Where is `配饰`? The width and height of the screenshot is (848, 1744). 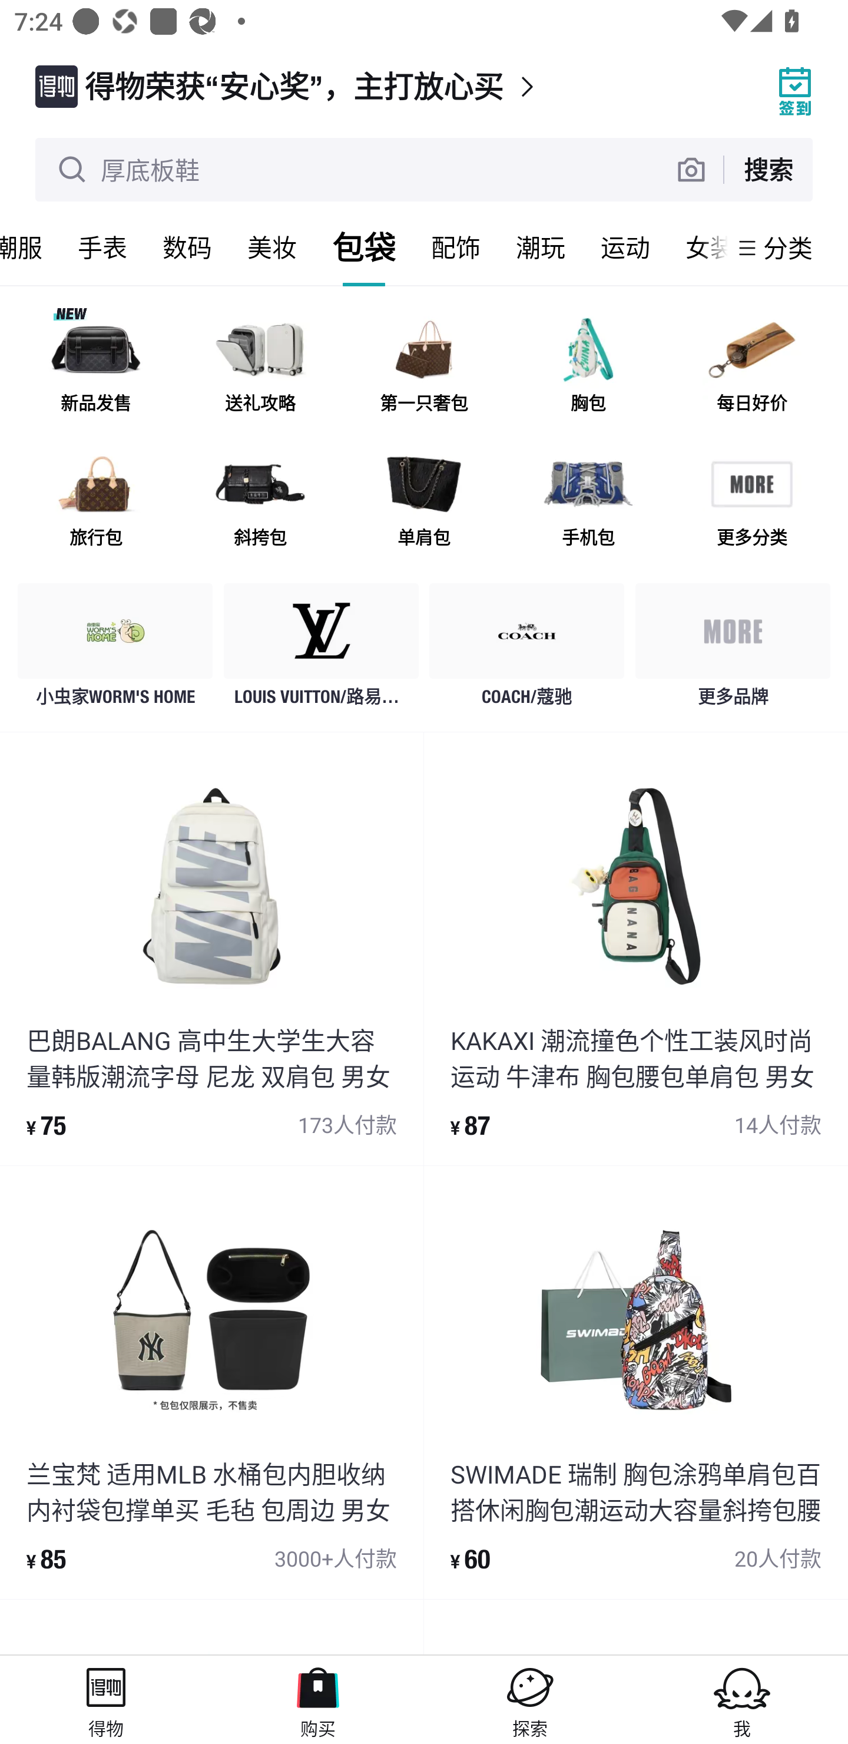
配饰 is located at coordinates (456, 247).